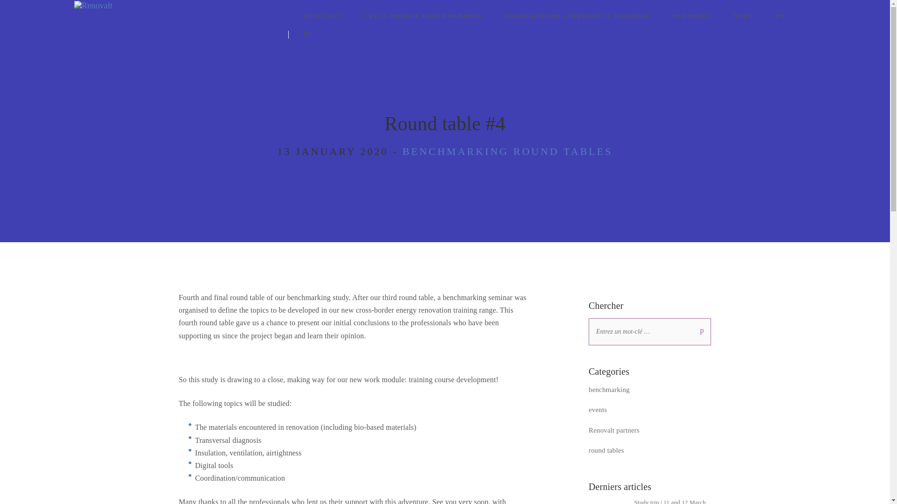 The image size is (897, 504). Describe the element at coordinates (743, 16) in the screenshot. I see `NEWS` at that location.